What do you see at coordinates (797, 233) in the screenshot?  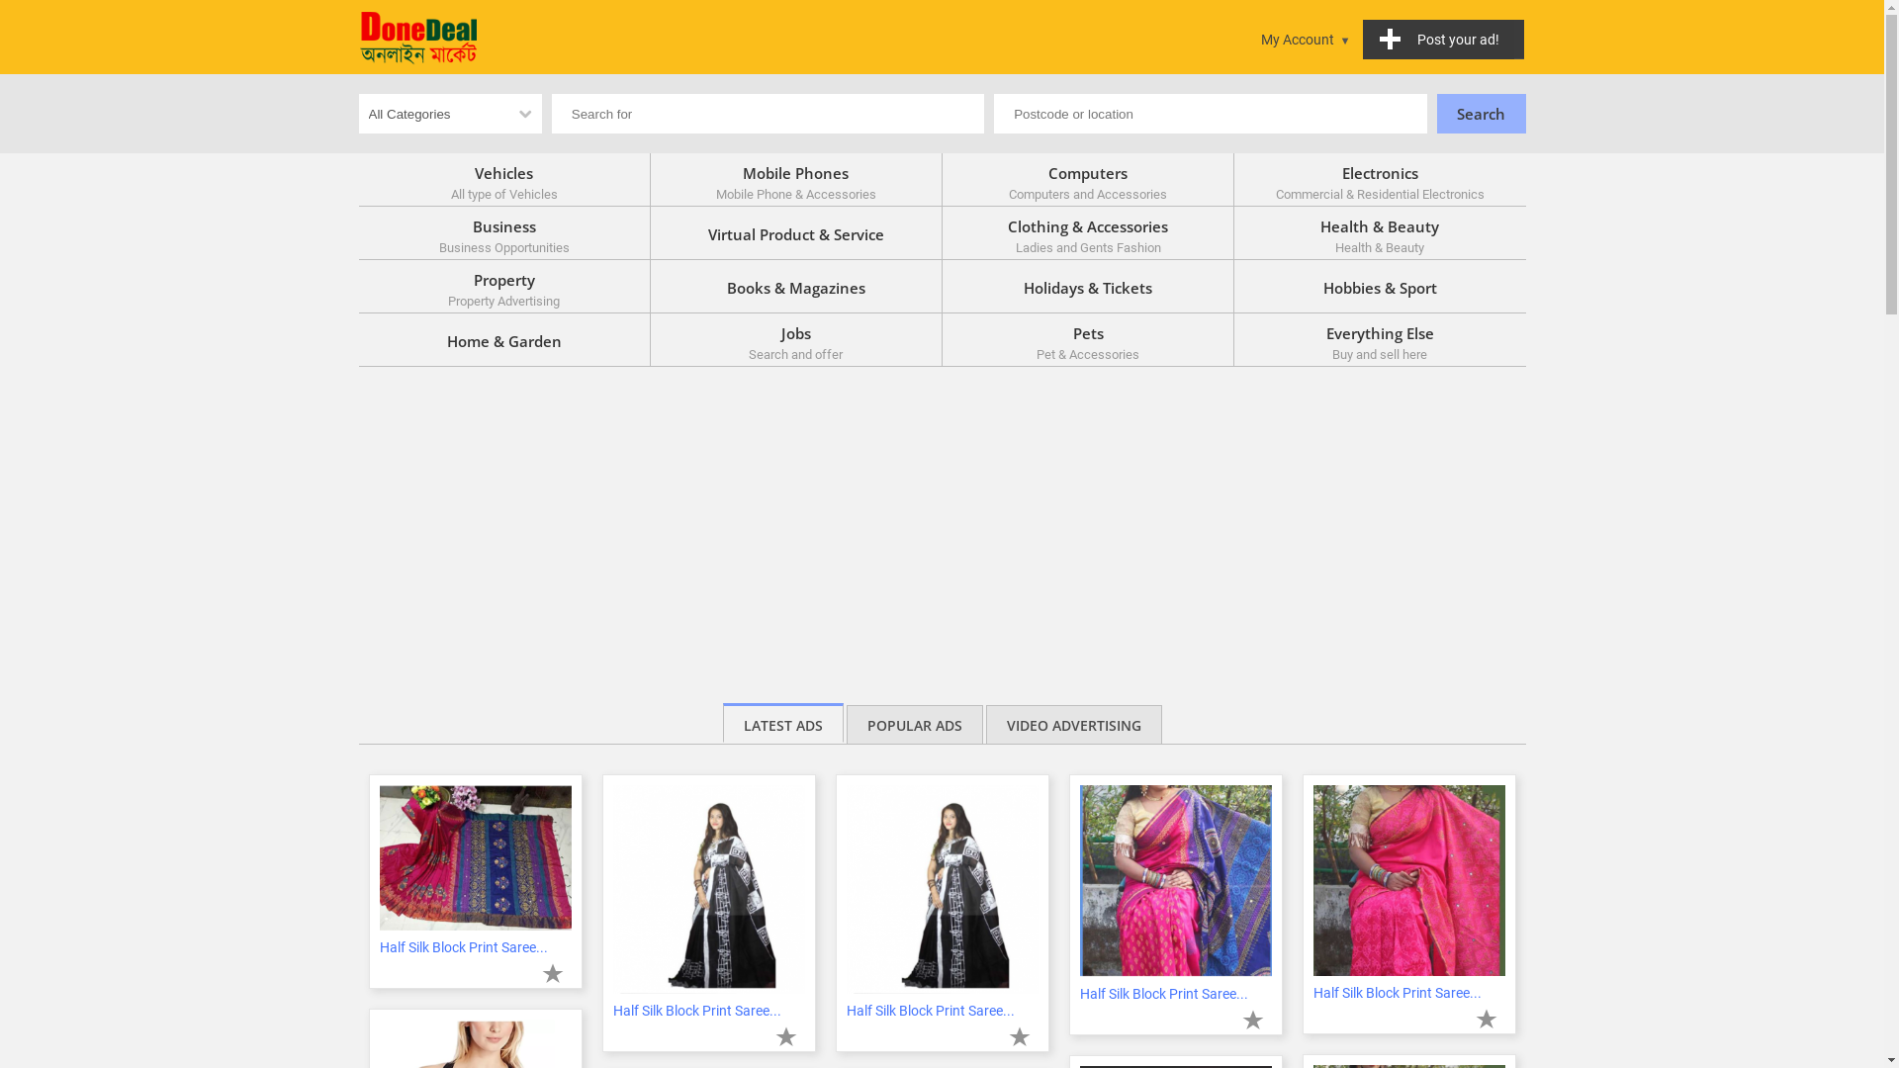 I see `Virtual Product & Service` at bounding box center [797, 233].